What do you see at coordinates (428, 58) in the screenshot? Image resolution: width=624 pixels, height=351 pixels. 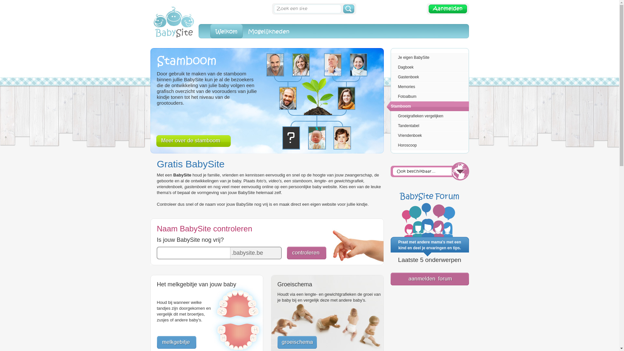 I see `Je eigen BabySite` at bounding box center [428, 58].